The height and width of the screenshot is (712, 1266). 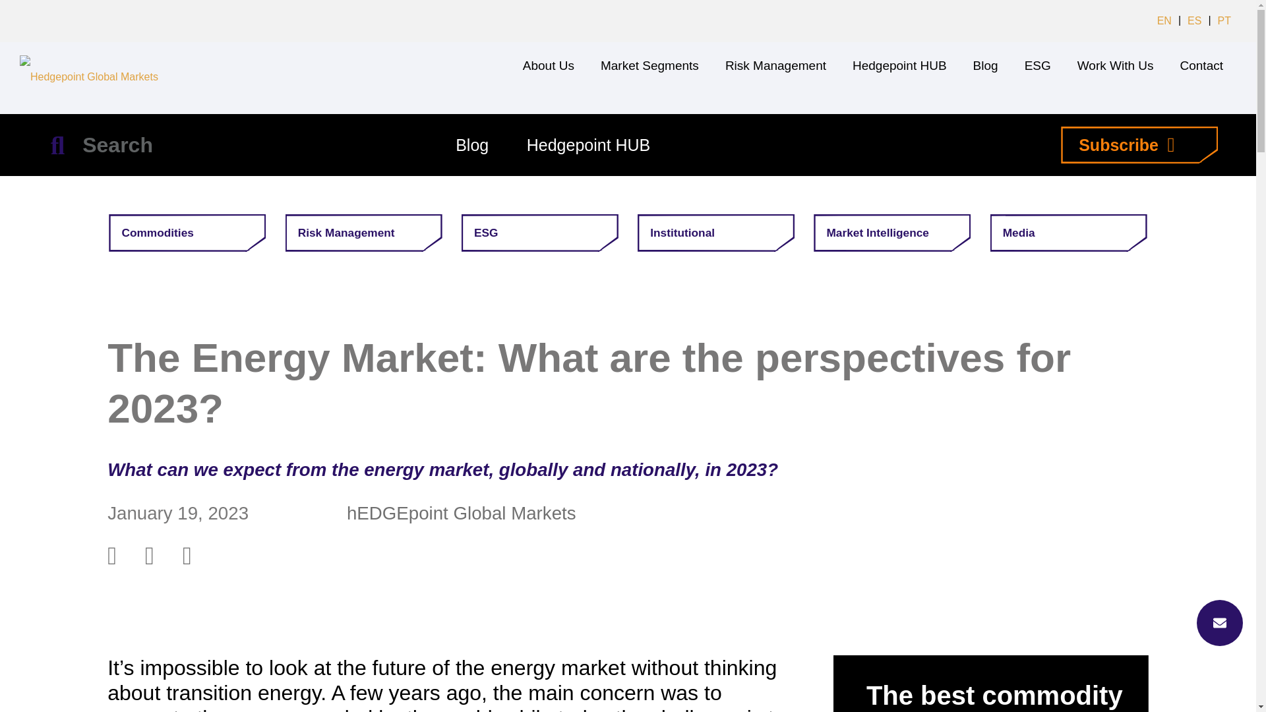 I want to click on ESG, so click(x=1038, y=66).